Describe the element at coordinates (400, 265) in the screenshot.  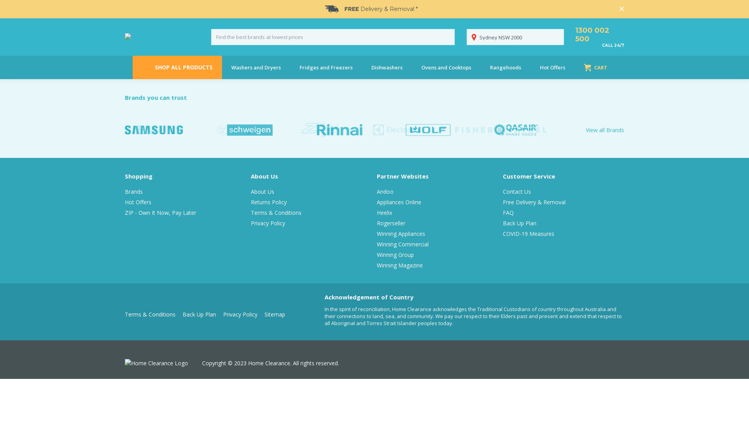
I see `Winning Magazine` at that location.